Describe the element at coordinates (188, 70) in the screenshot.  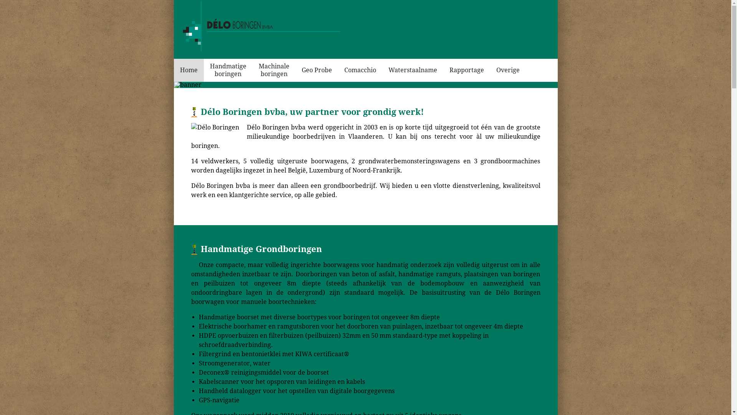
I see `Home` at that location.